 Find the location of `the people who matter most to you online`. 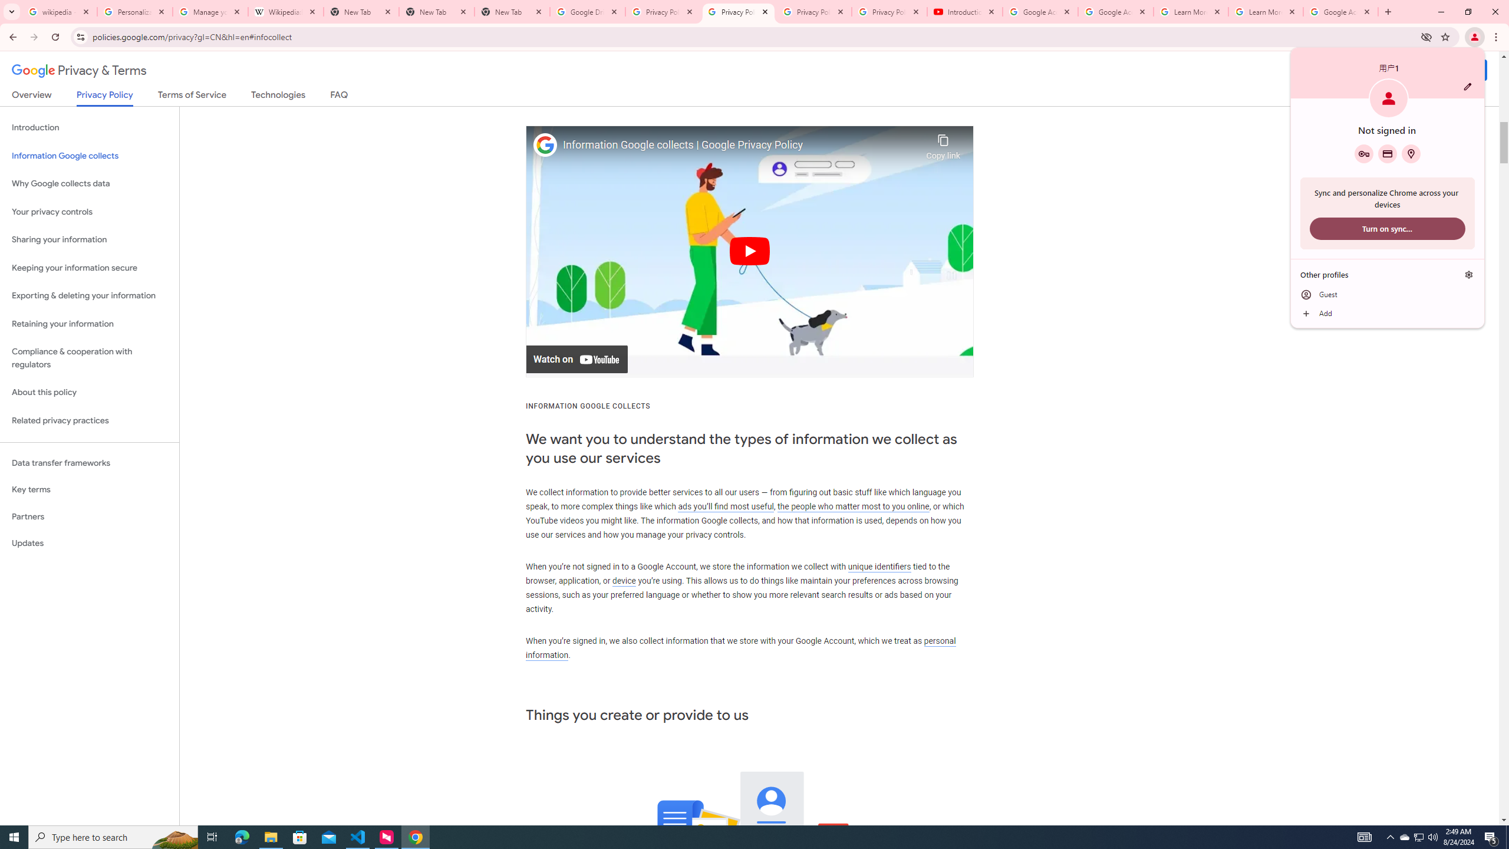

the people who matter most to you online is located at coordinates (853, 506).